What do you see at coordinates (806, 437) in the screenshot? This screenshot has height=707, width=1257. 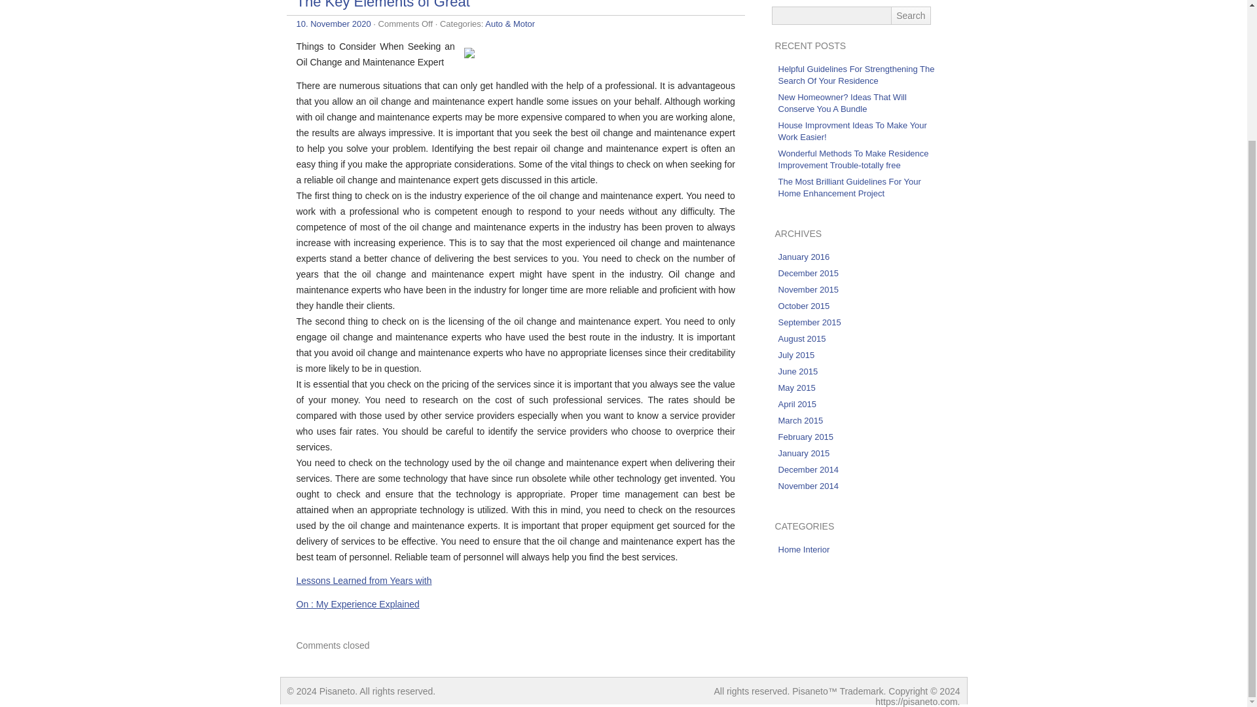 I see `February 2015` at bounding box center [806, 437].